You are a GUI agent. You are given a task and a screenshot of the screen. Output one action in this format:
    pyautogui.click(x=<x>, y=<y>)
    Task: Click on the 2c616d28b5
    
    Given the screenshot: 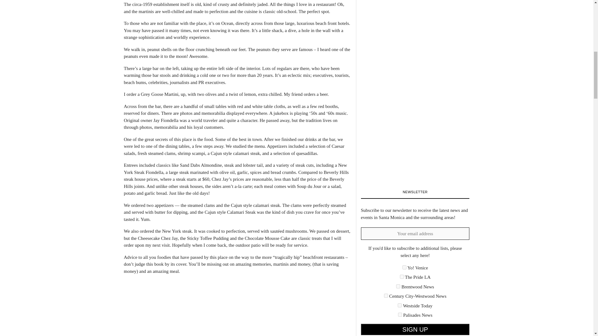 What is the action you would take?
    pyautogui.click(x=404, y=268)
    